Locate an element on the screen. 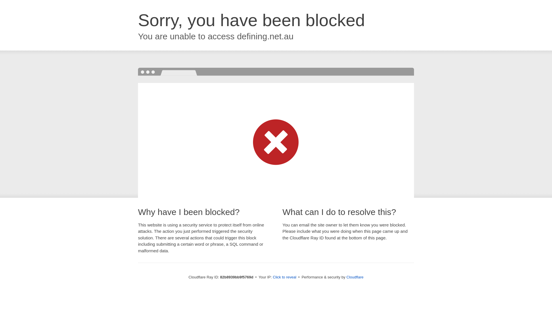 The width and height of the screenshot is (552, 310). Cloudflare is located at coordinates (355, 277).